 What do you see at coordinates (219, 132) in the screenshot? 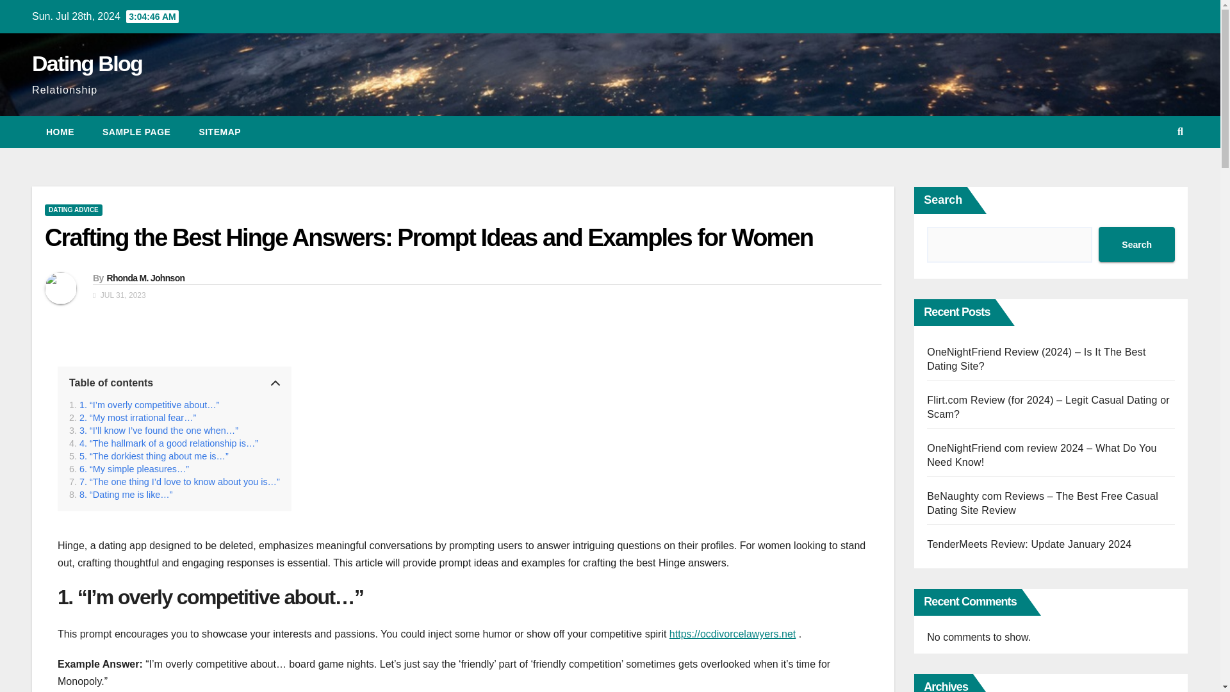
I see `SITEMAP` at bounding box center [219, 132].